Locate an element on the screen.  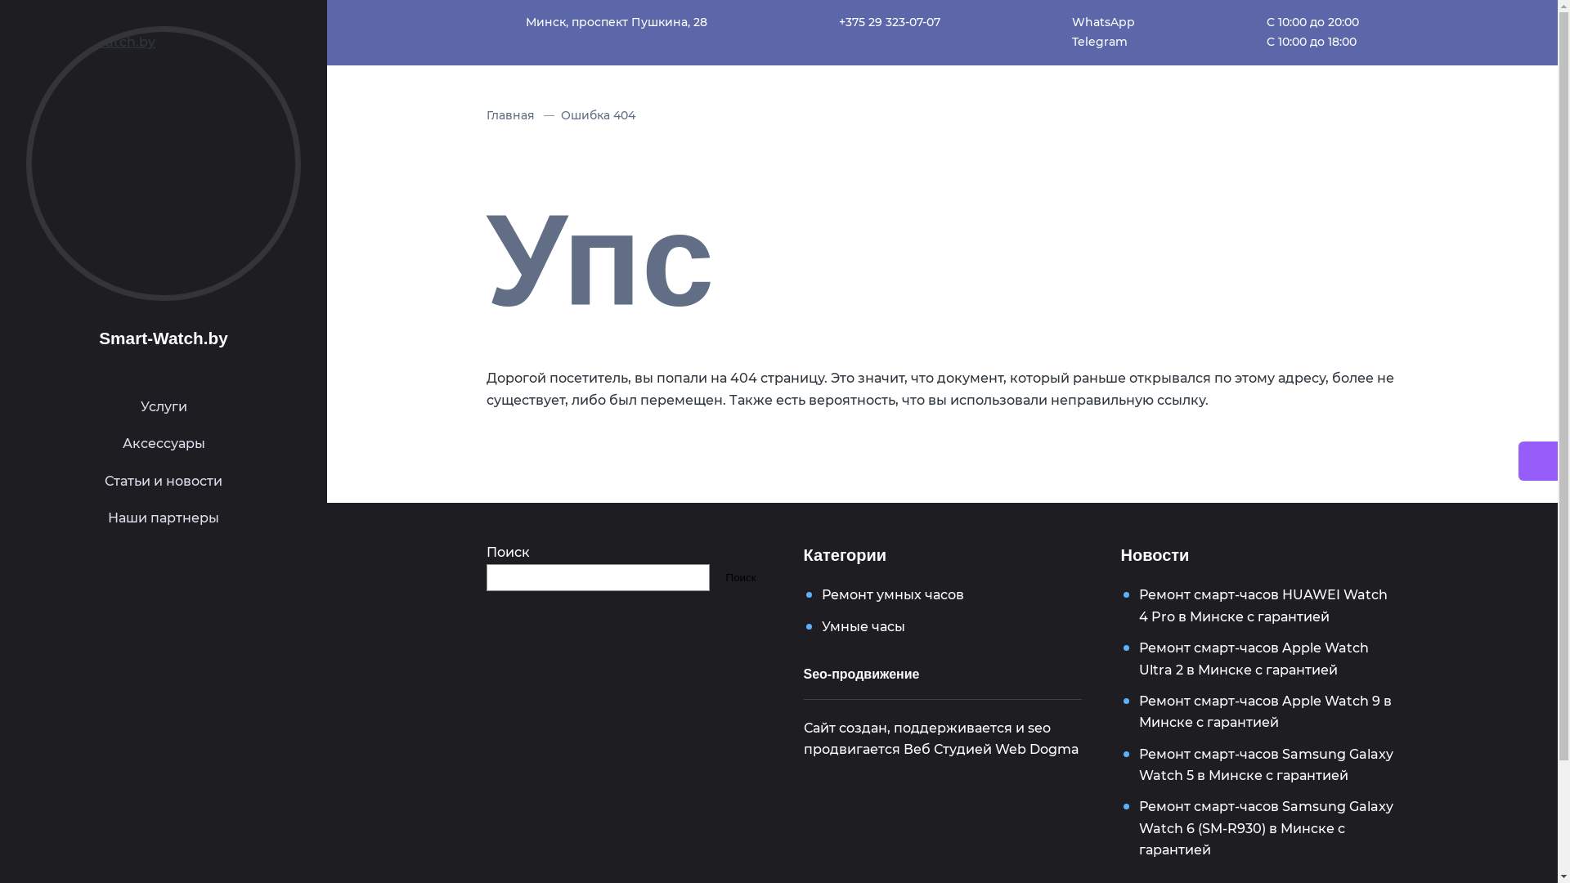
+375 29 323-07-07 is located at coordinates (890, 23).